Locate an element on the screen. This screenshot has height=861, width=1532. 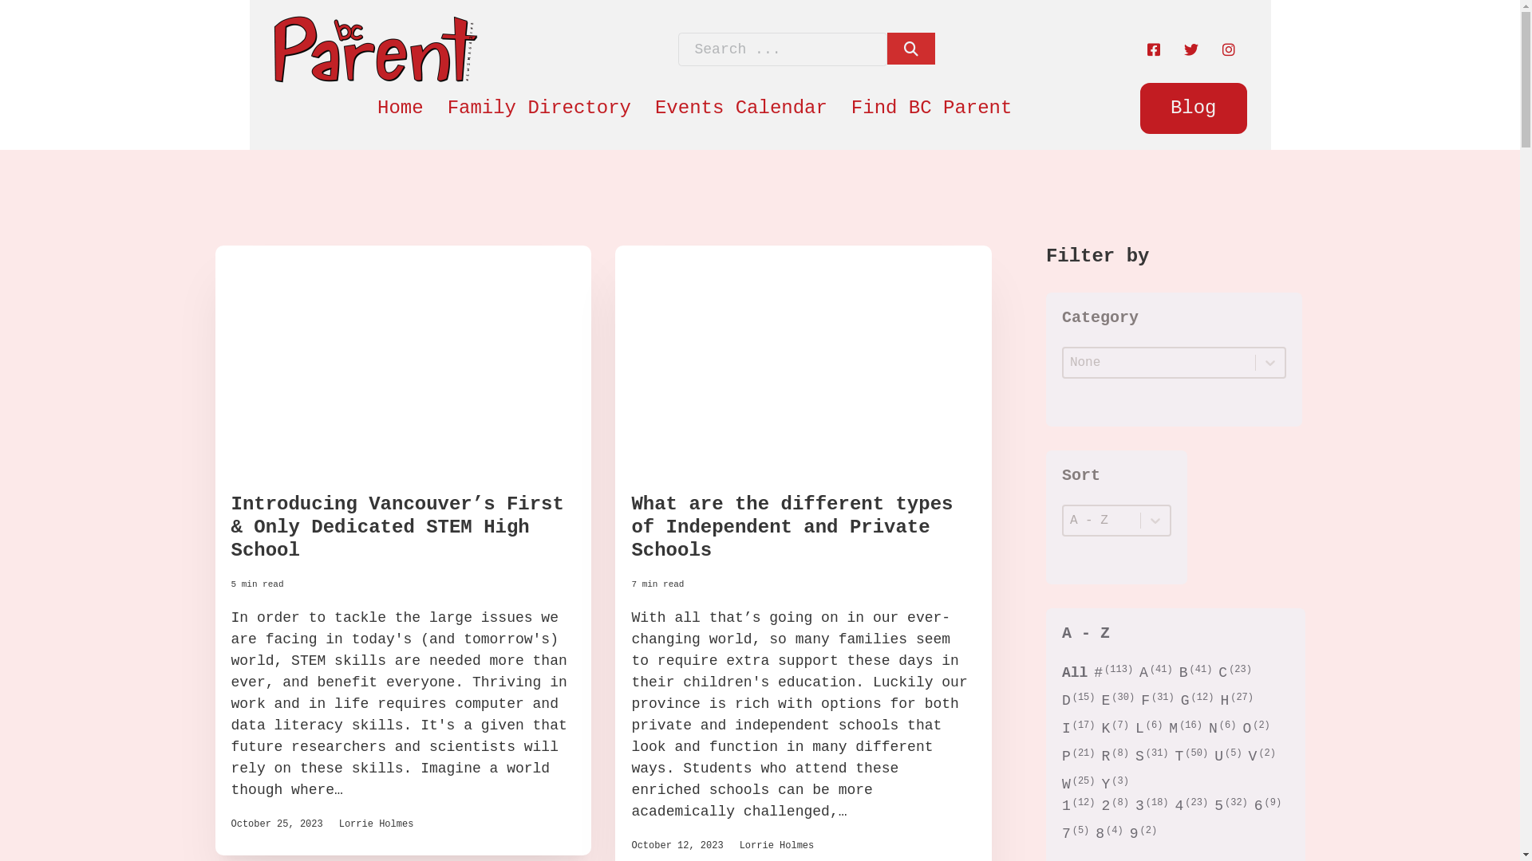
Instagram is located at coordinates (1228, 49).